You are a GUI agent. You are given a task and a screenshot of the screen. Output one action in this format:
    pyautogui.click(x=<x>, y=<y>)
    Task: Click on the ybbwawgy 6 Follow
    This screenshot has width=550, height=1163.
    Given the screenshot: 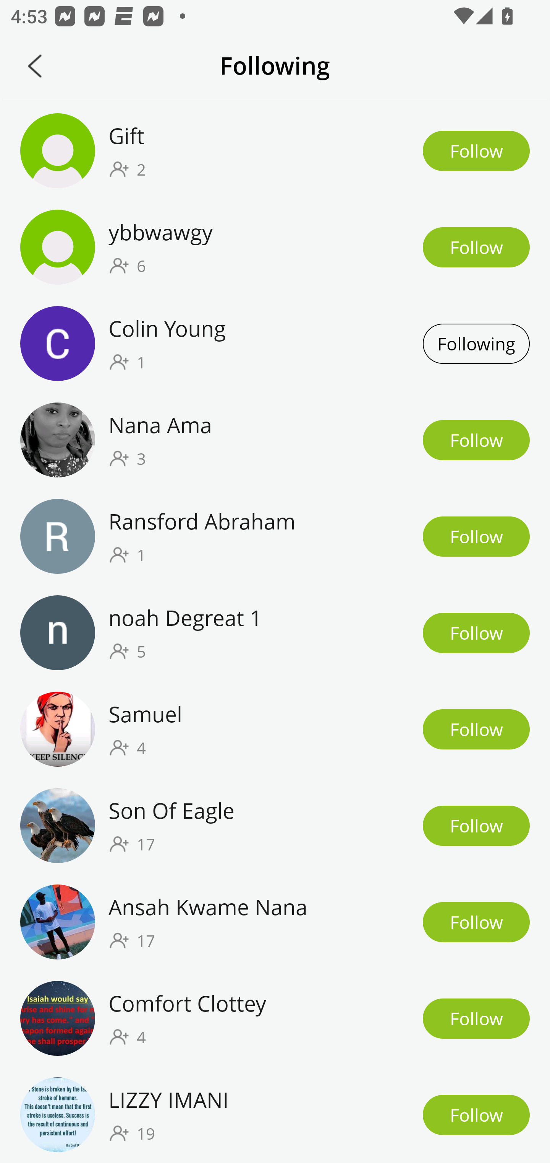 What is the action you would take?
    pyautogui.click(x=275, y=247)
    